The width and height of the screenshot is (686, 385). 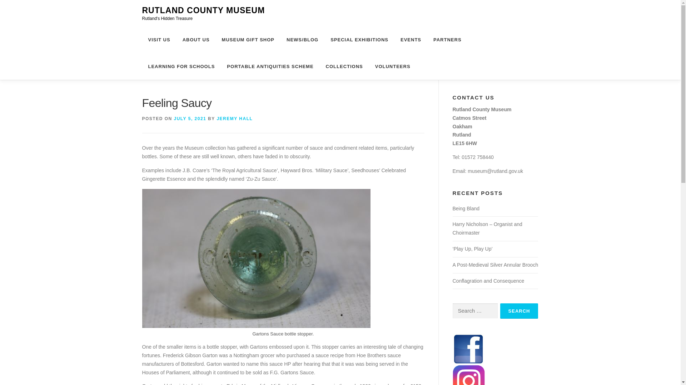 I want to click on Being Bland, so click(x=466, y=208).